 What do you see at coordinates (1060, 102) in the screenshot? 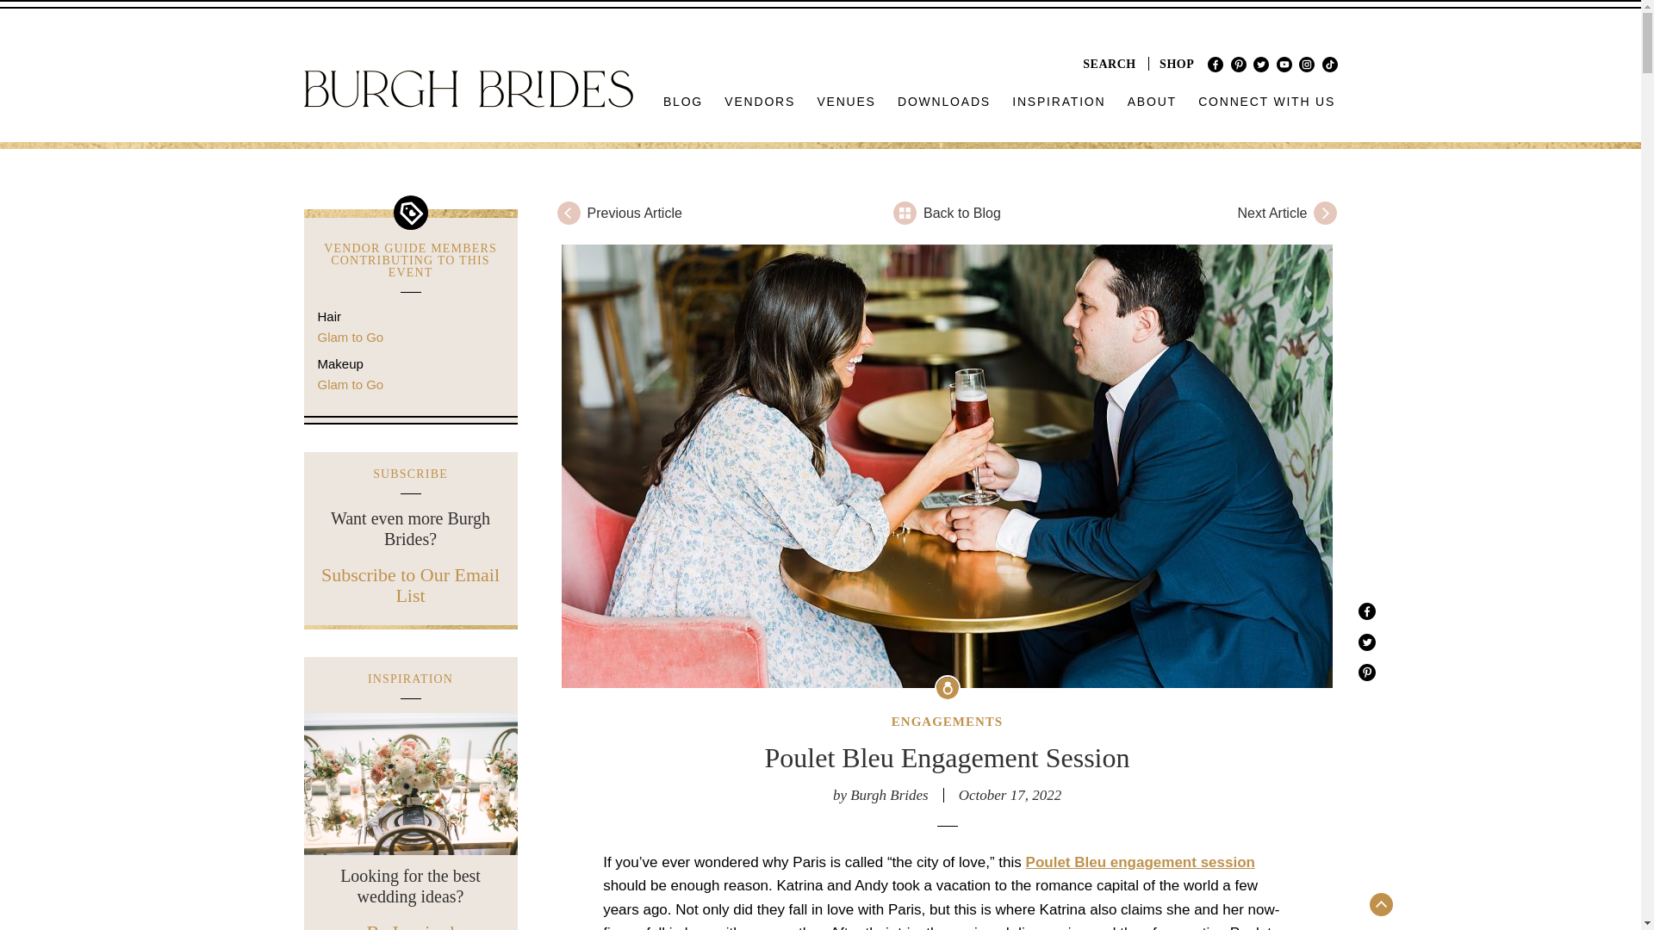
I see `INSPIRATION` at bounding box center [1060, 102].